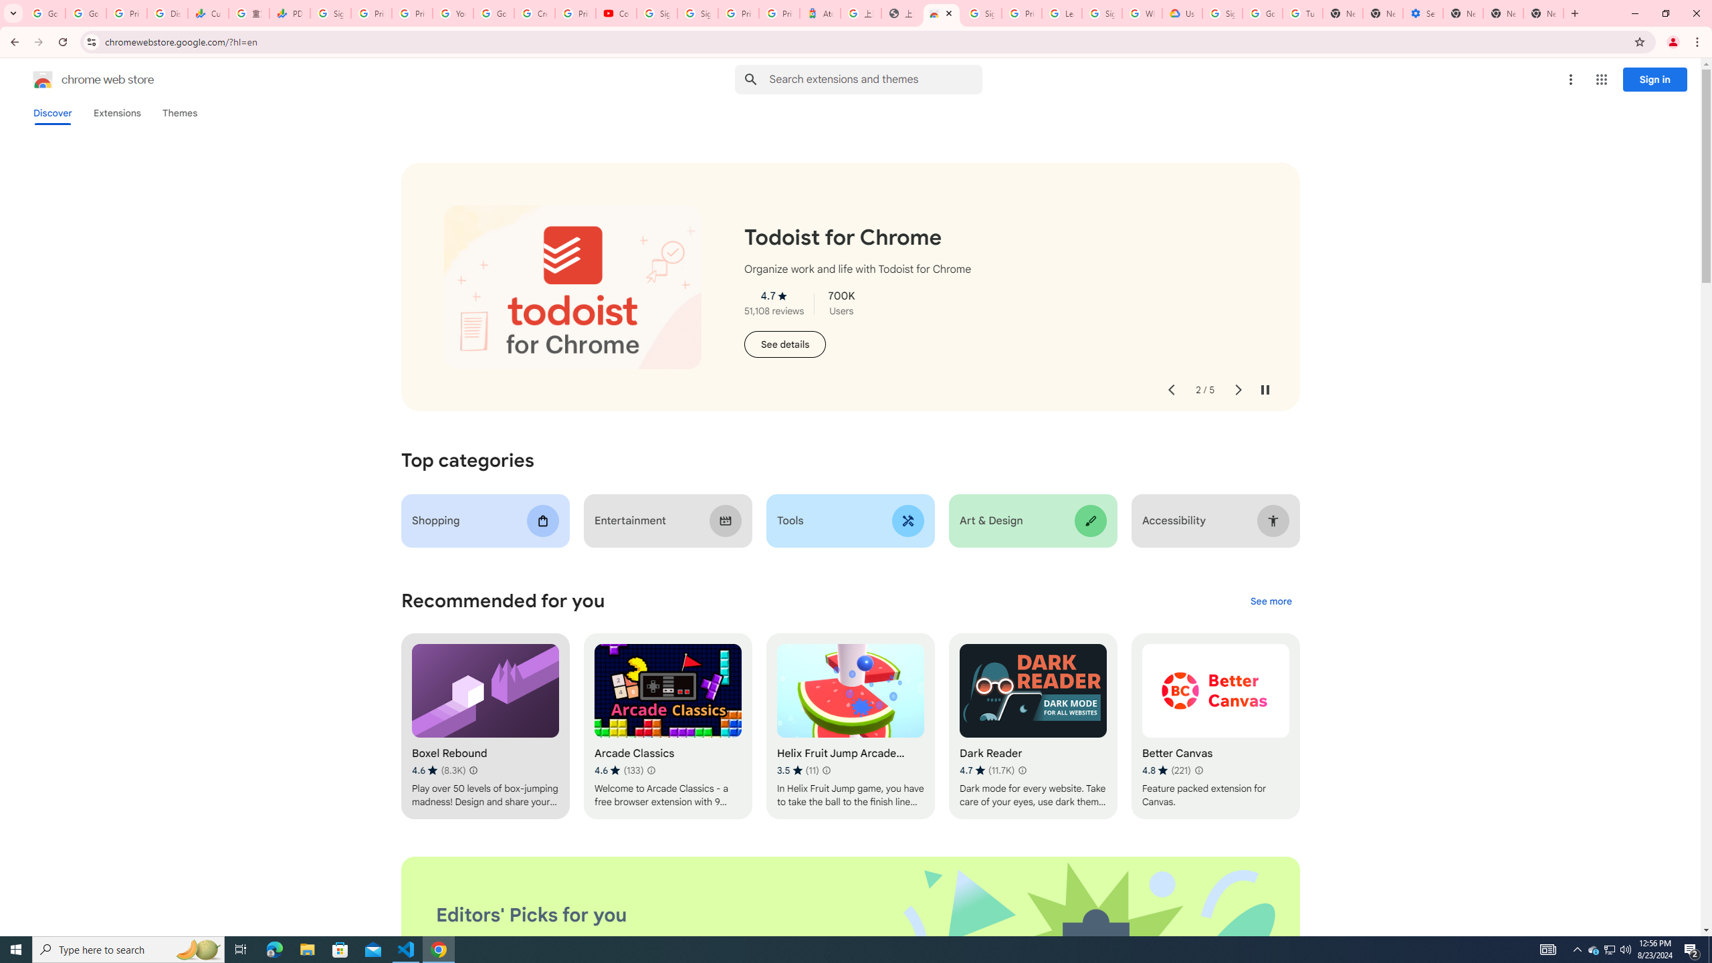 The width and height of the screenshot is (1712, 963). I want to click on Google Workspace Admin Community, so click(45, 13).